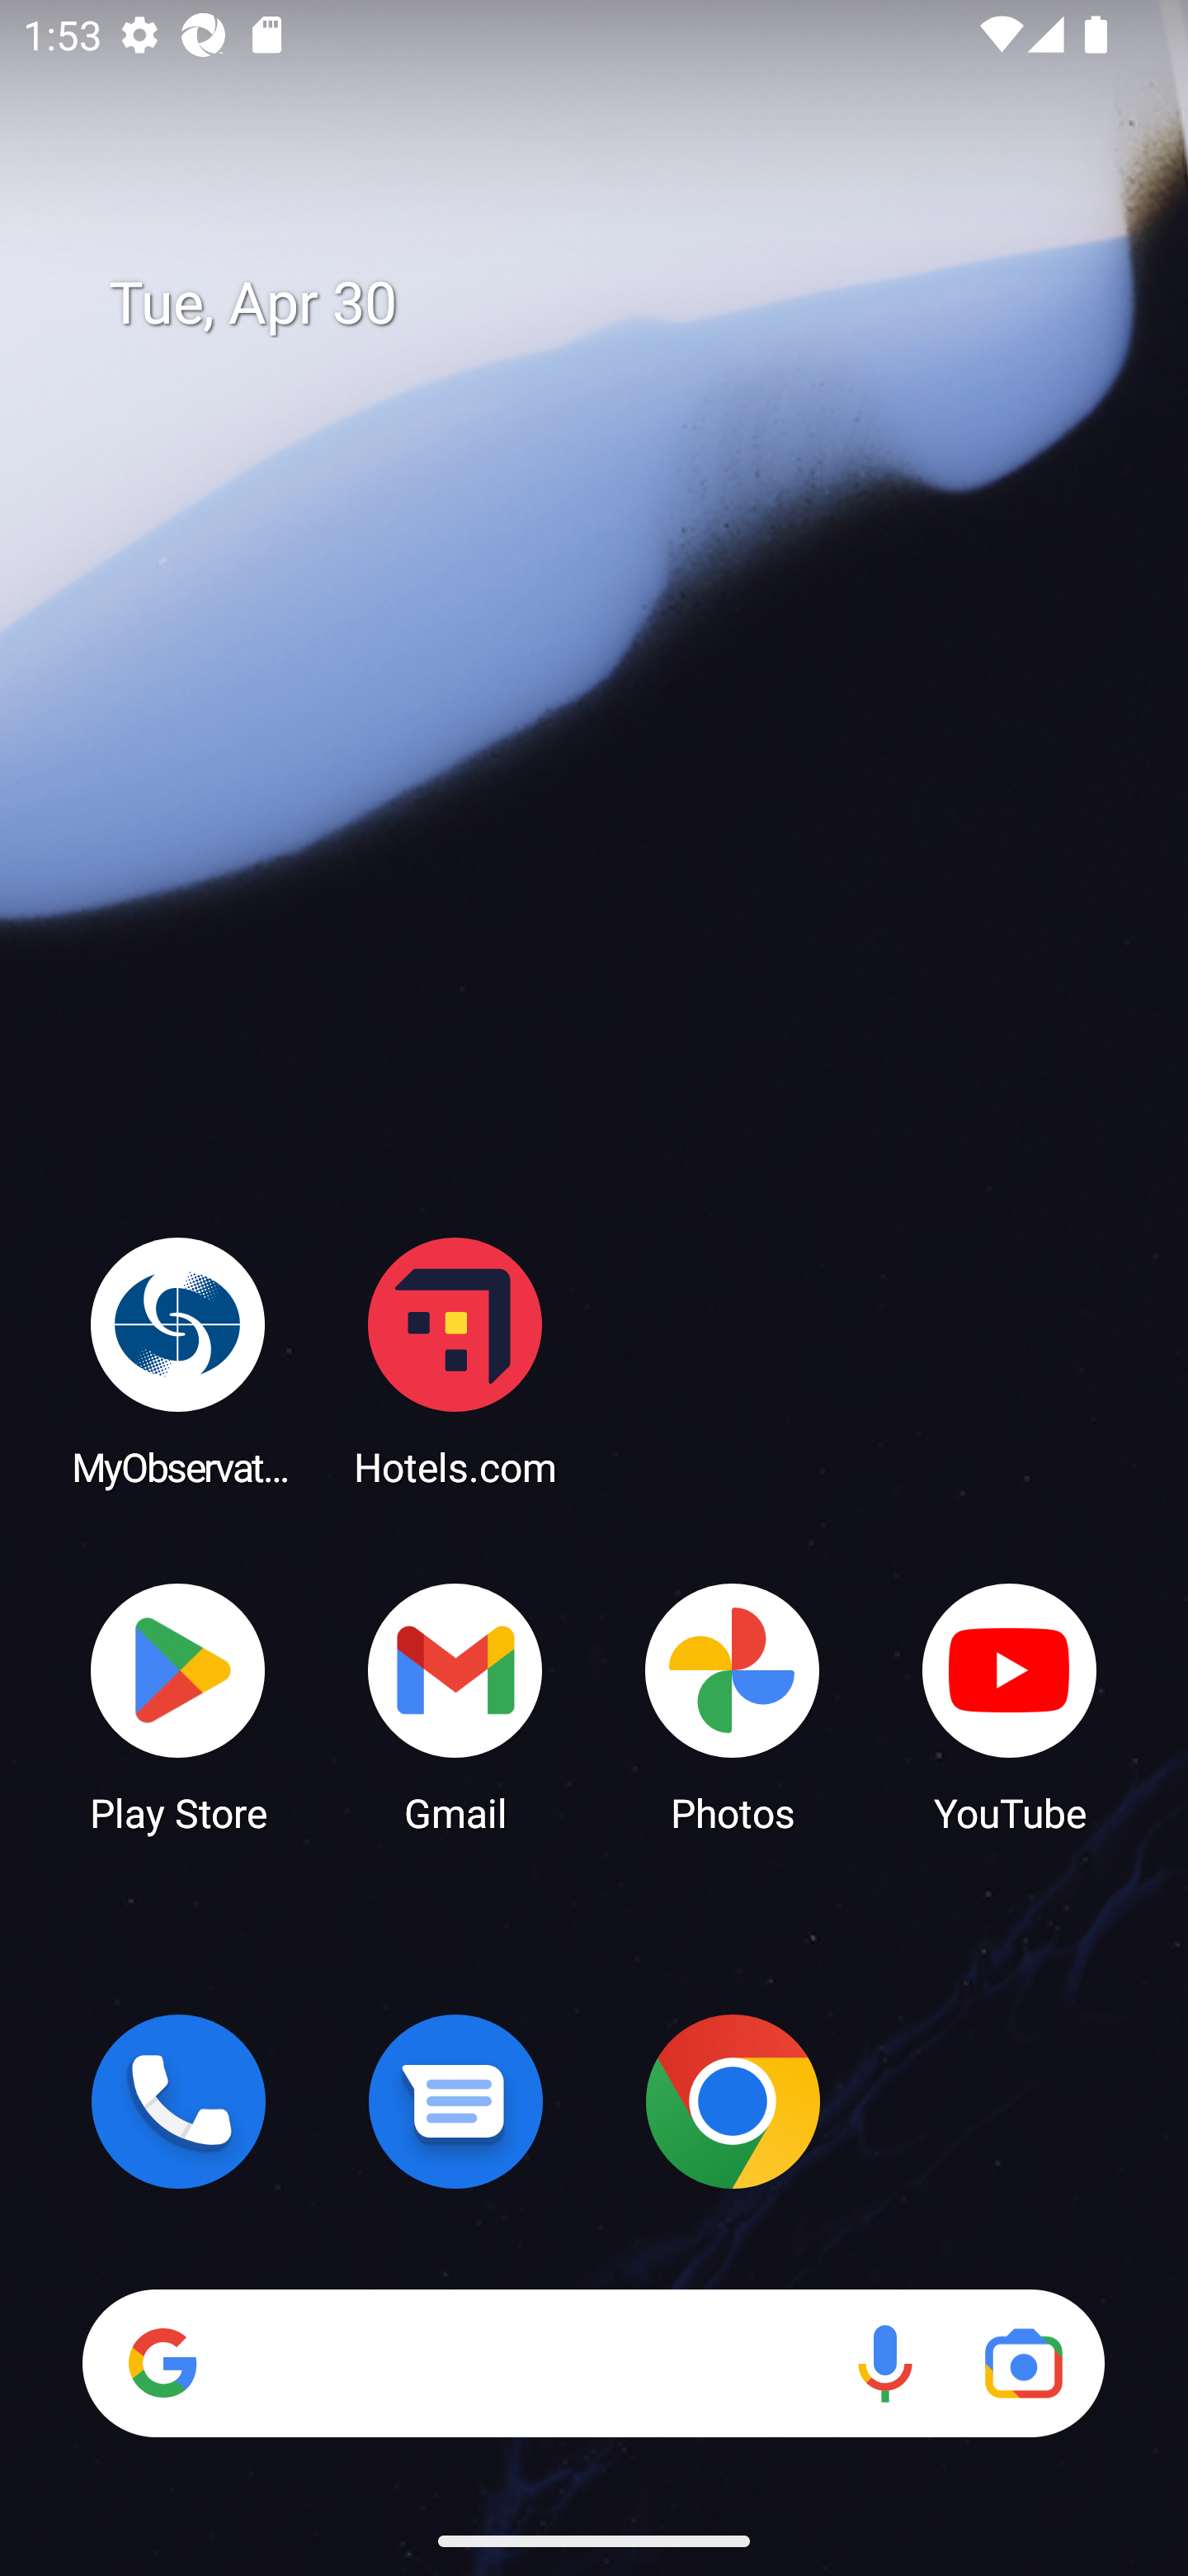 The image size is (1188, 2576). What do you see at coordinates (178, 1706) in the screenshot?
I see `Play Store` at bounding box center [178, 1706].